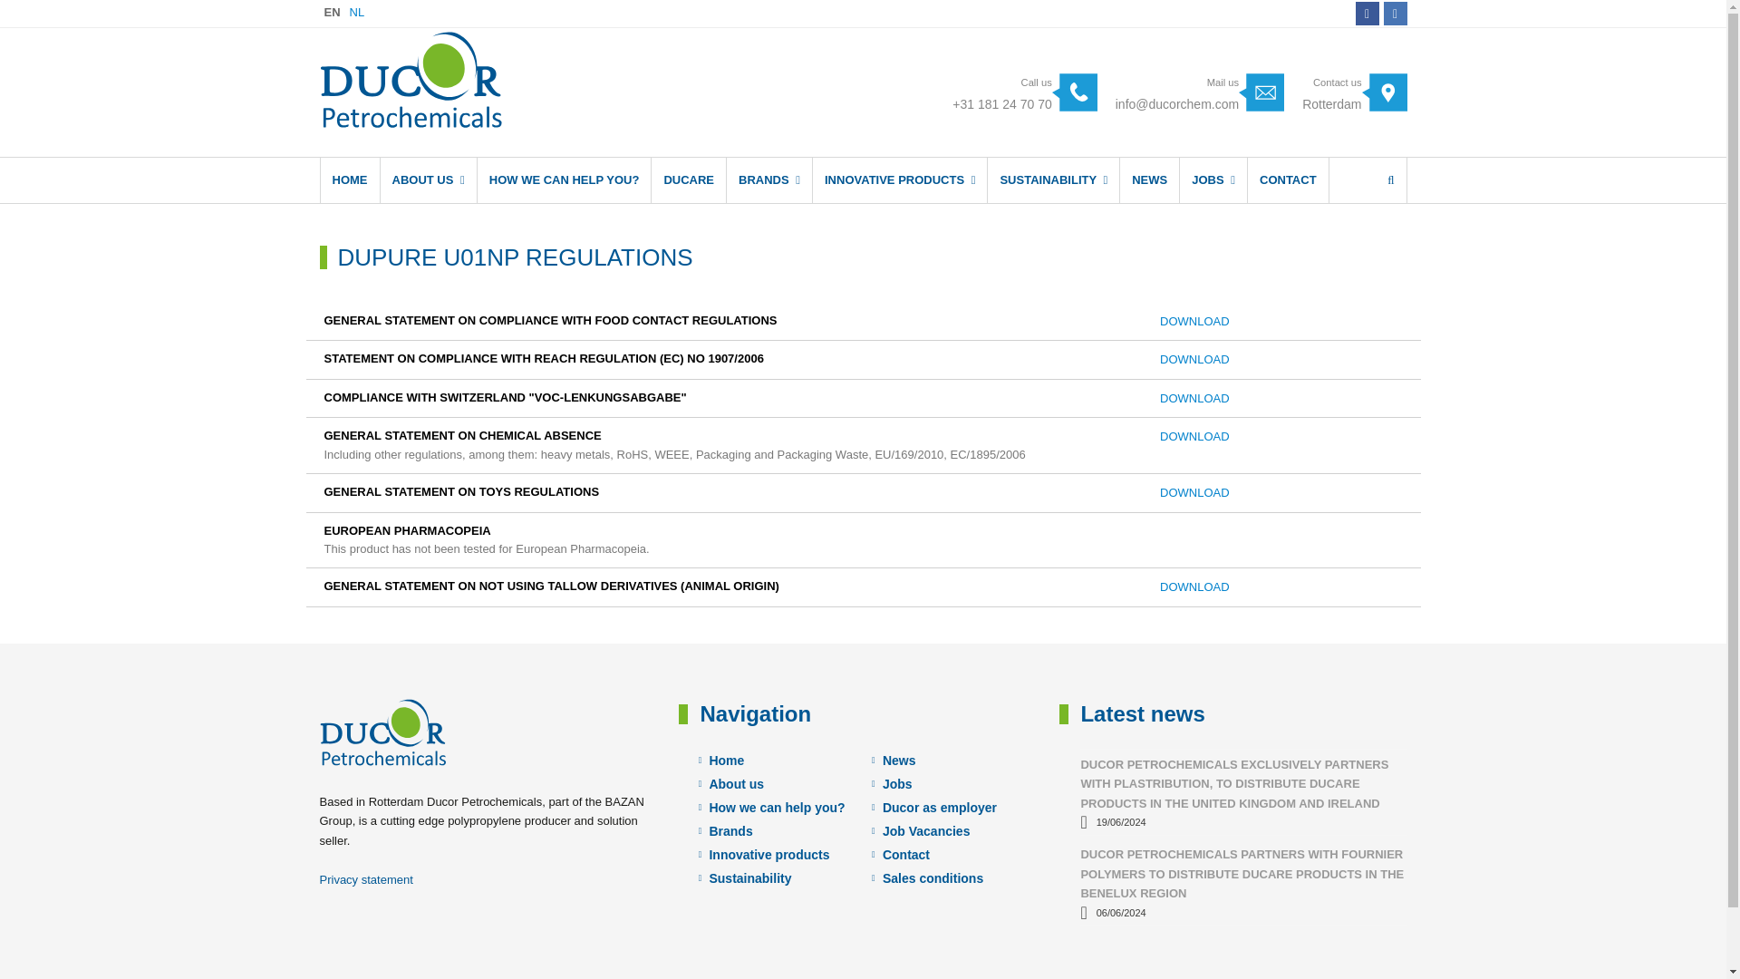  I want to click on HOW WE CAN HELP YOU?, so click(1394, 14).